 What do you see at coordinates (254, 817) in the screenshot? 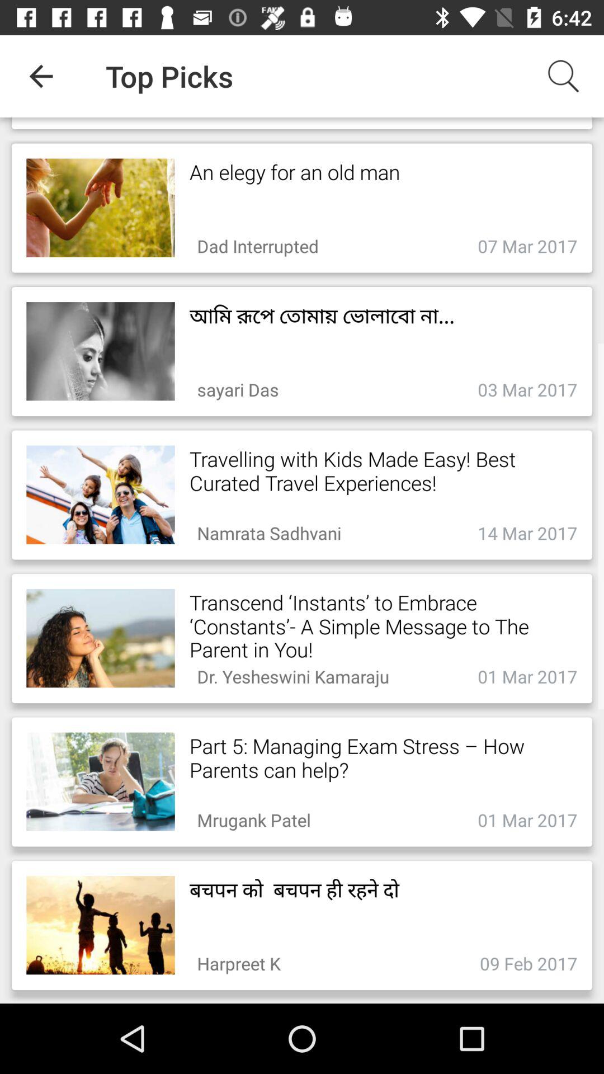
I see `tap the icon next to 01 mar 2017 icon` at bounding box center [254, 817].